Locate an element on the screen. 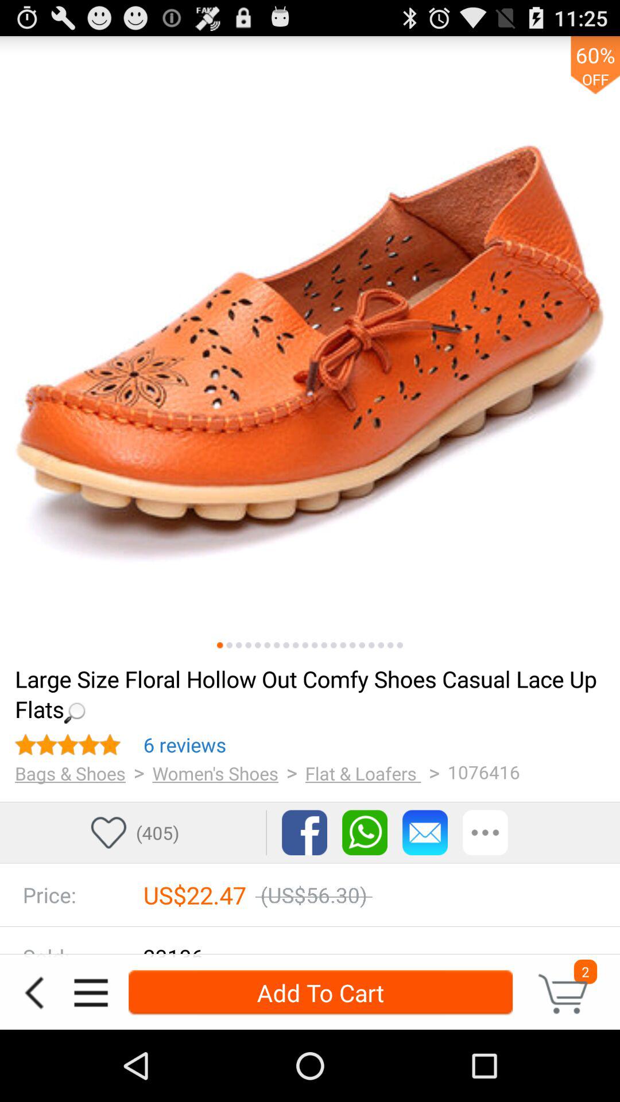 This screenshot has width=620, height=1102. view the 19th picture is located at coordinates (390, 645).